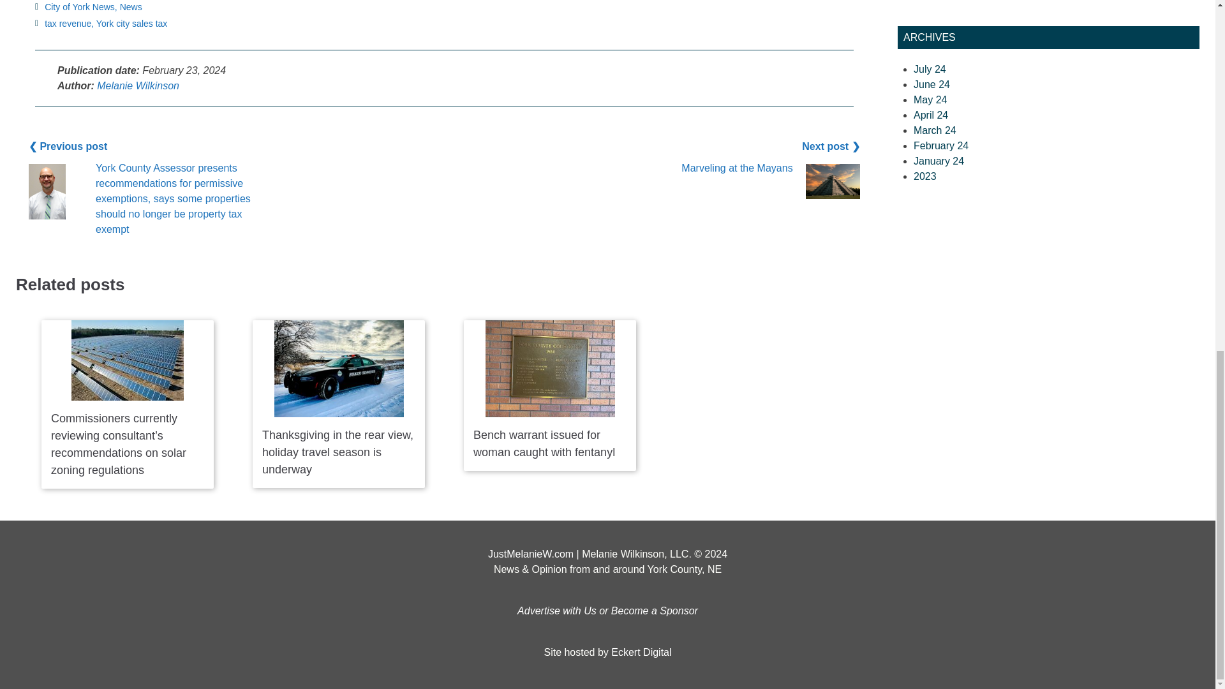 Image resolution: width=1225 pixels, height=689 pixels. Describe the element at coordinates (132, 24) in the screenshot. I see `York city sales tax` at that location.